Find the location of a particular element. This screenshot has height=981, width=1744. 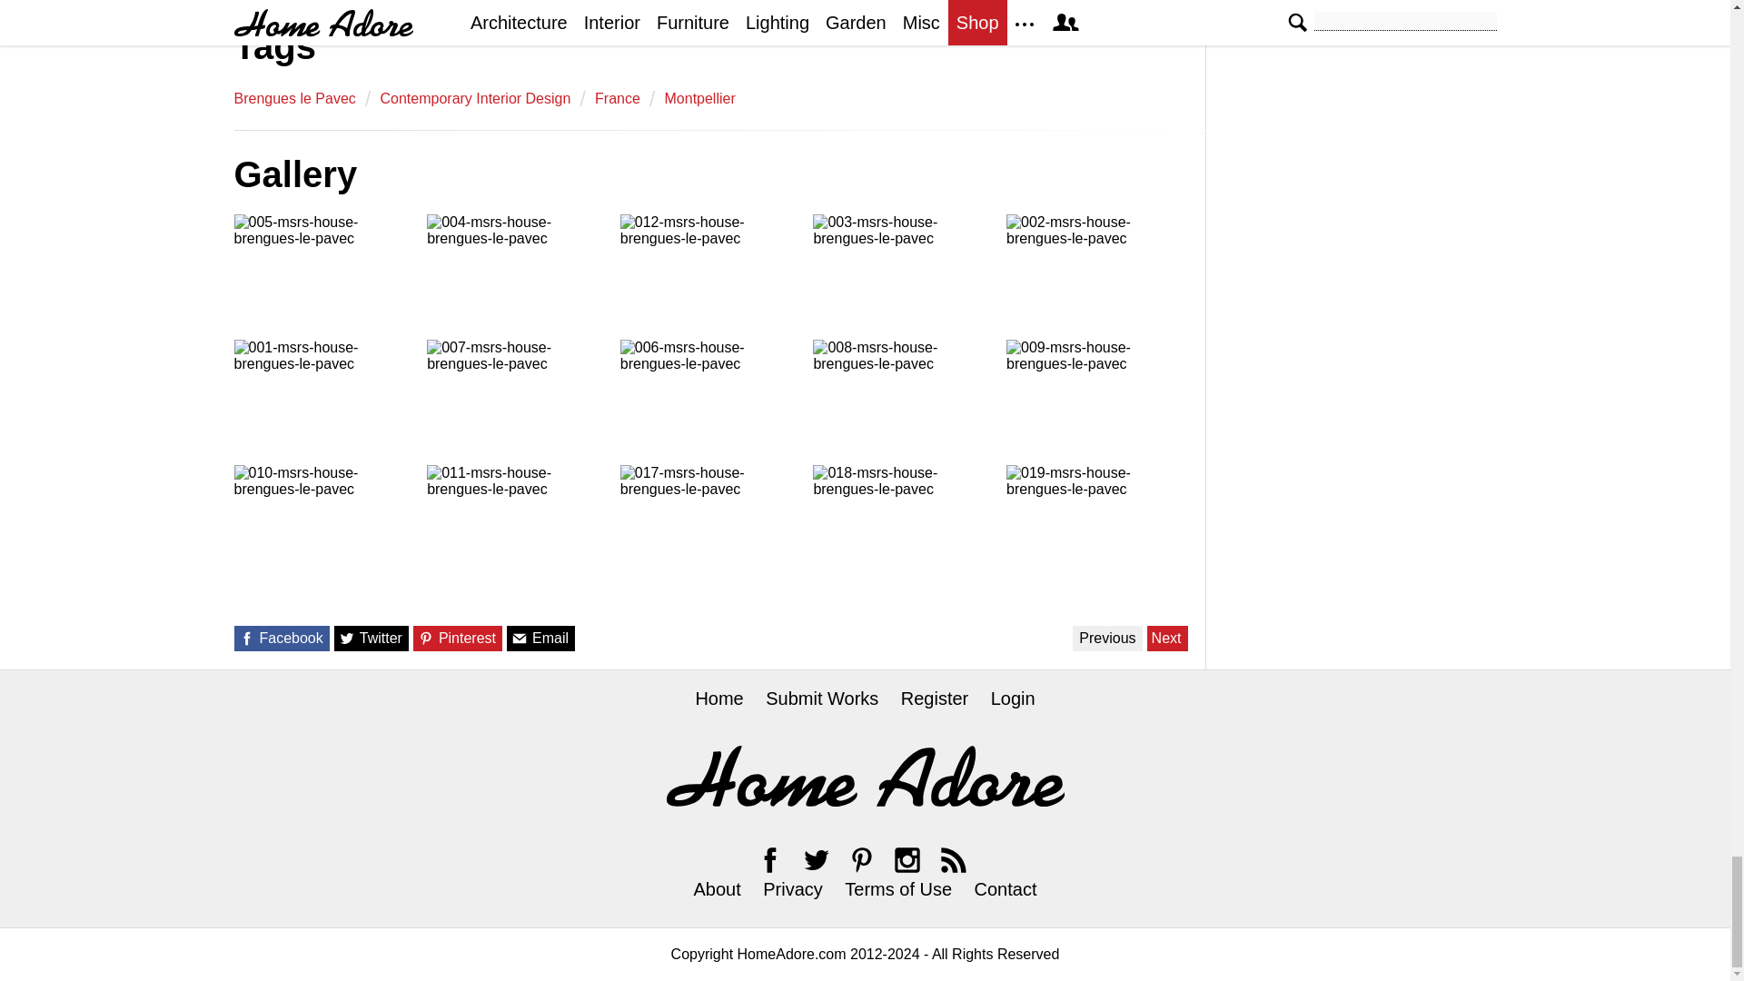

Share on Twitter is located at coordinates (347, 638).